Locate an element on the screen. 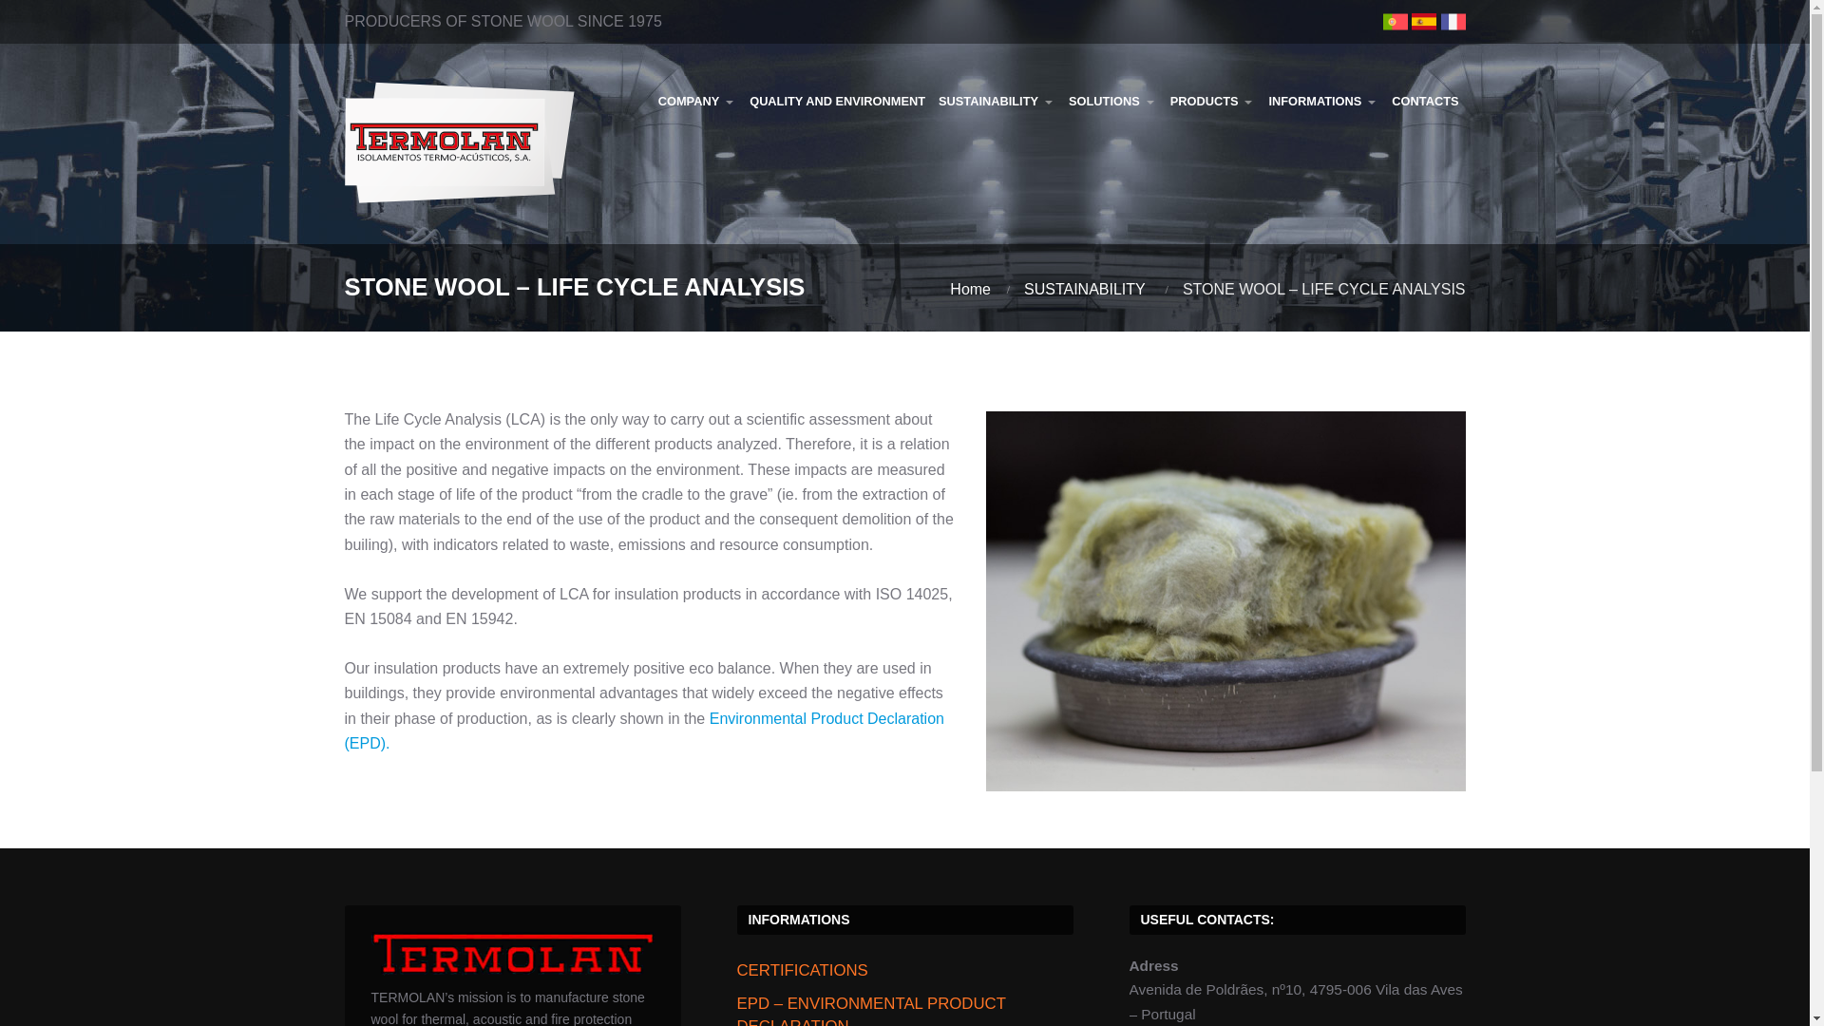 This screenshot has height=1026, width=1824. COMPANY is located at coordinates (696, 101).